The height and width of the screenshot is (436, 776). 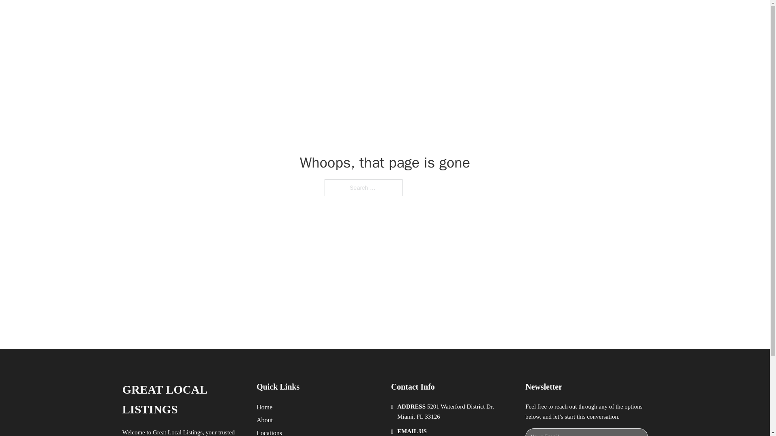 What do you see at coordinates (528, 15) in the screenshot?
I see `LOCATIONS` at bounding box center [528, 15].